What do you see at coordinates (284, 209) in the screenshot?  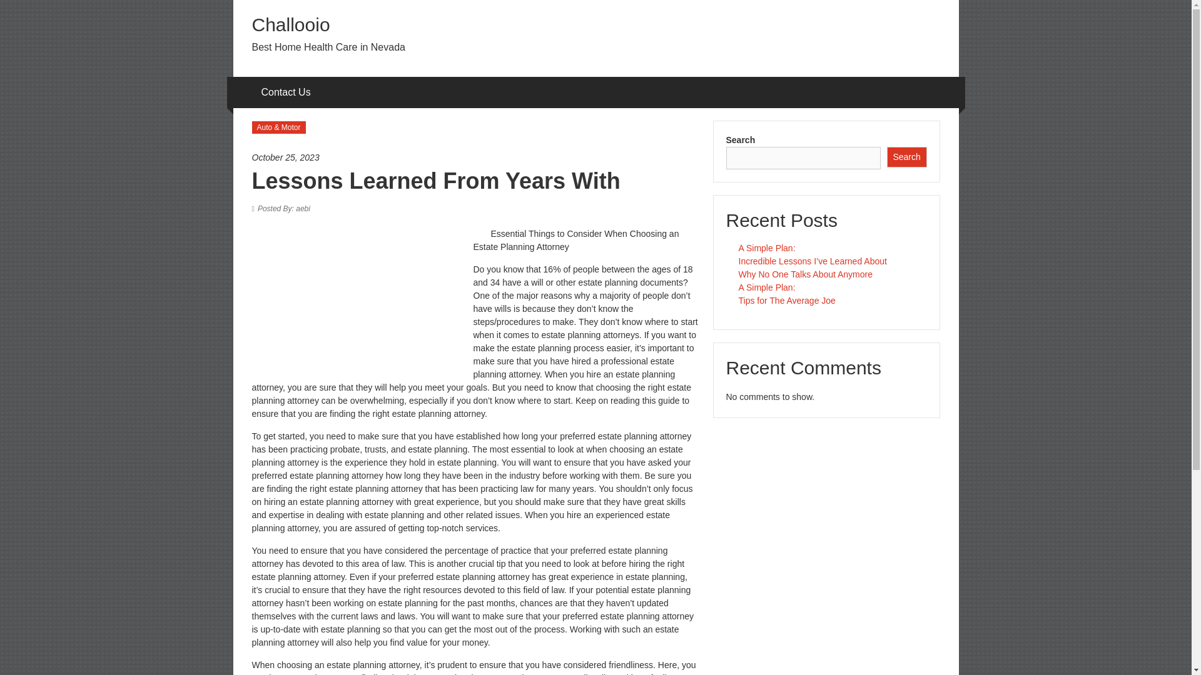 I see `aebi` at bounding box center [284, 209].